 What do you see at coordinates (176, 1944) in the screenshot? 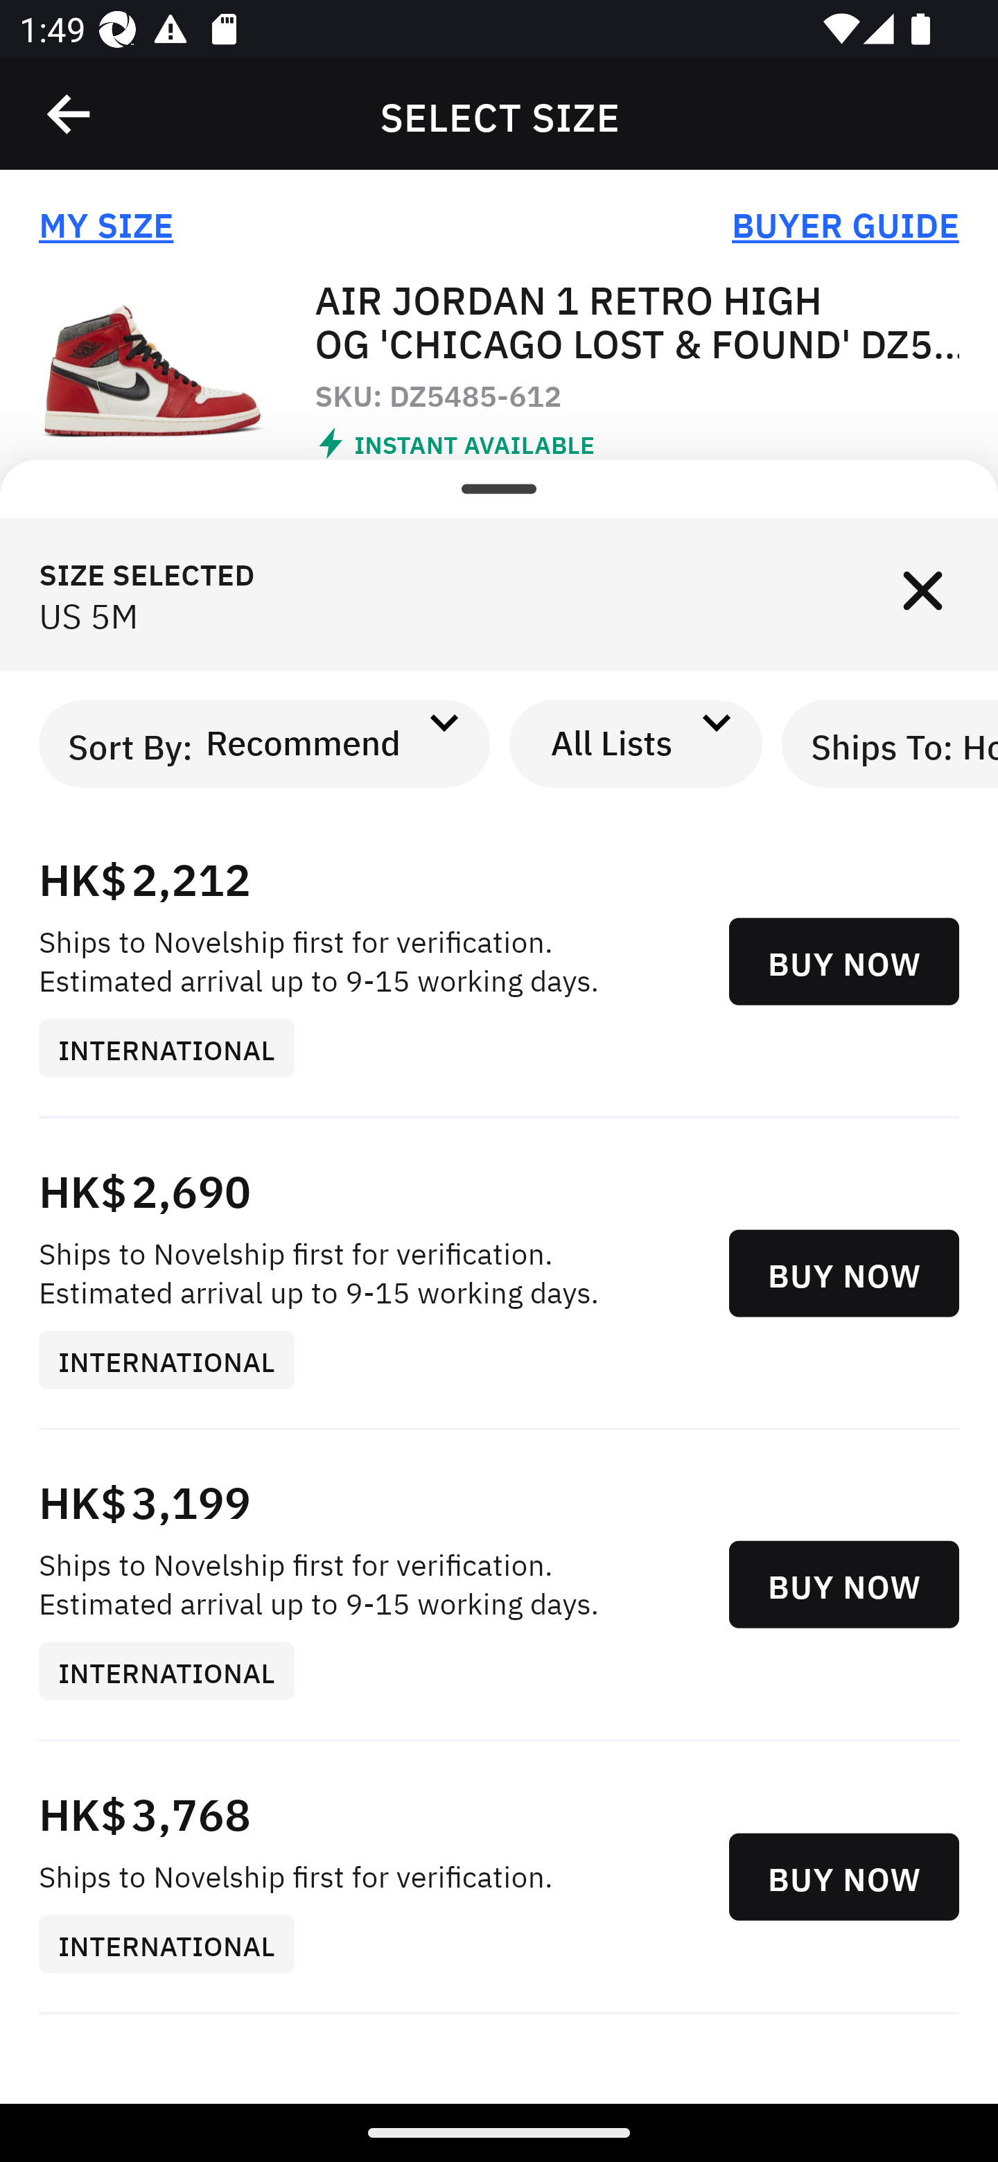
I see `INTERNATIONAL` at bounding box center [176, 1944].